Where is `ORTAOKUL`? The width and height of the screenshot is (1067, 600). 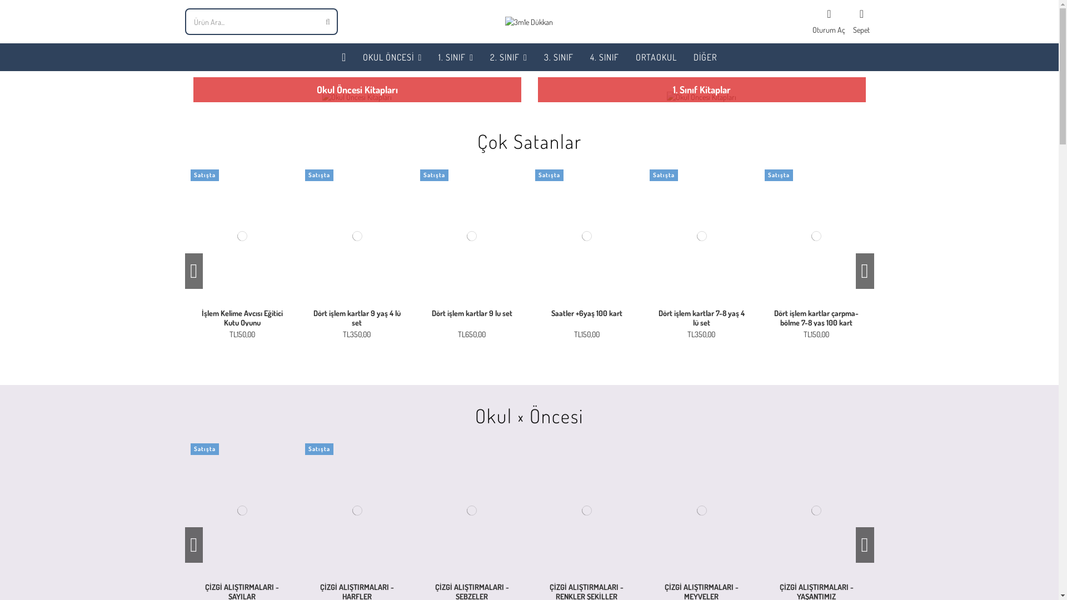 ORTAOKUL is located at coordinates (656, 57).